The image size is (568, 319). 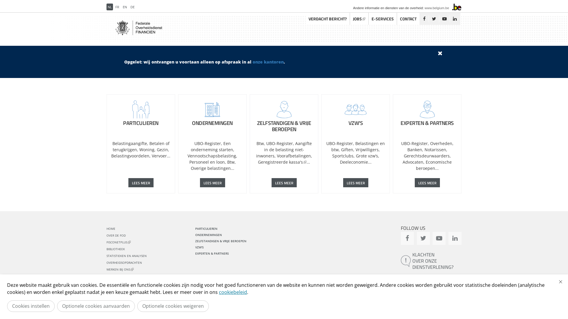 What do you see at coordinates (359, 19) in the screenshot?
I see `JOBS
(EXTERNE LINK)` at bounding box center [359, 19].